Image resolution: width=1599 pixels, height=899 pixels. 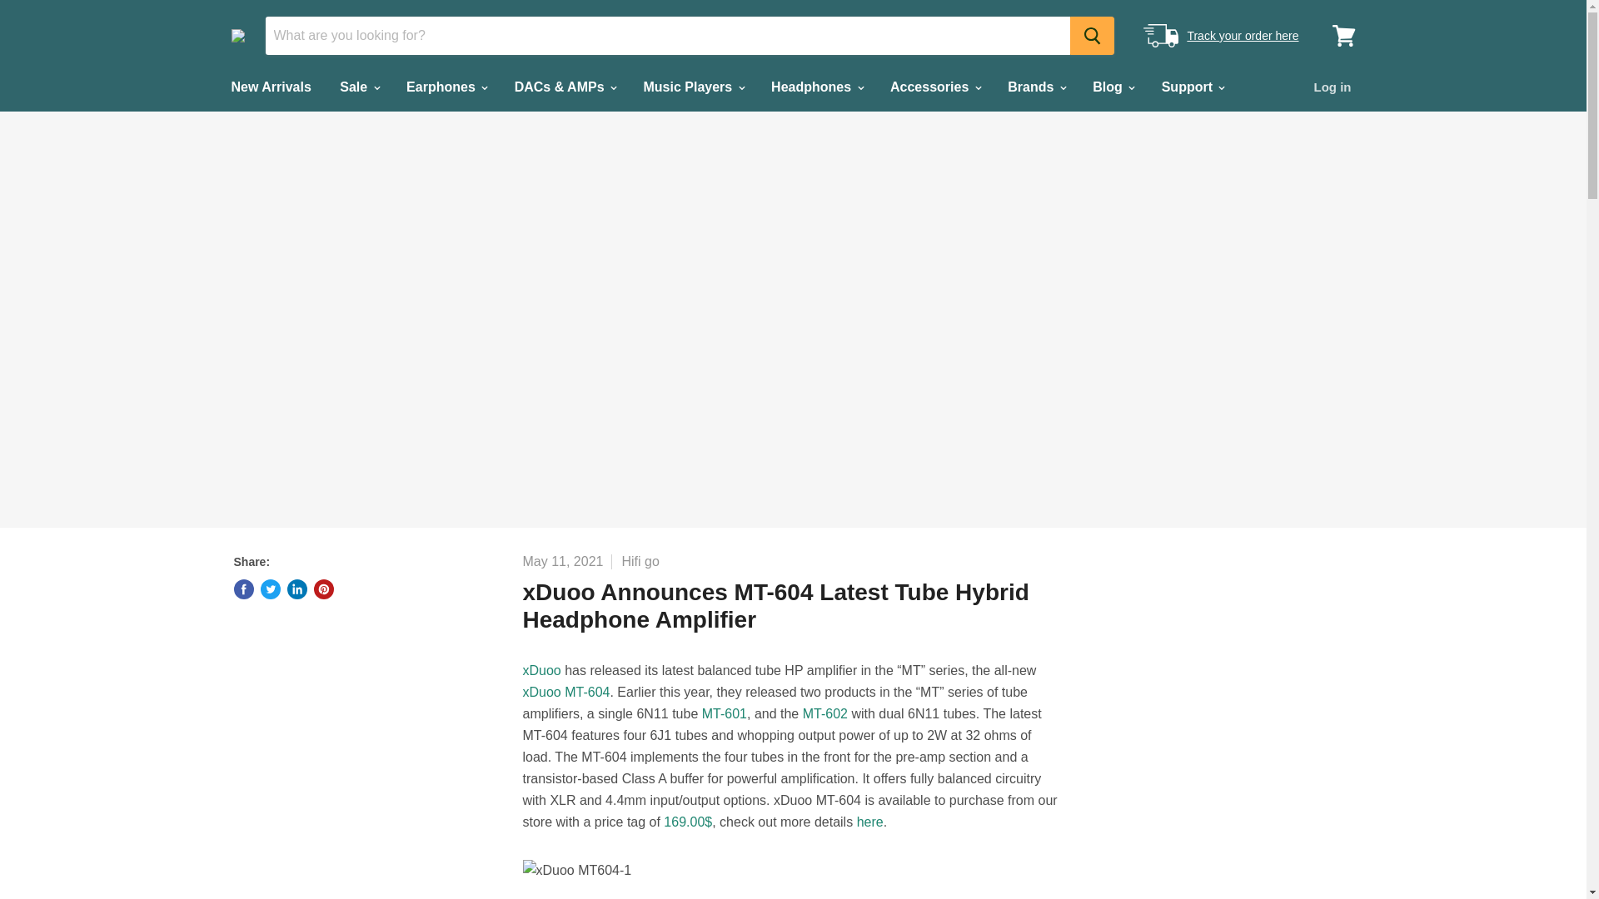 I want to click on xDuoo MT-604, so click(x=687, y=821).